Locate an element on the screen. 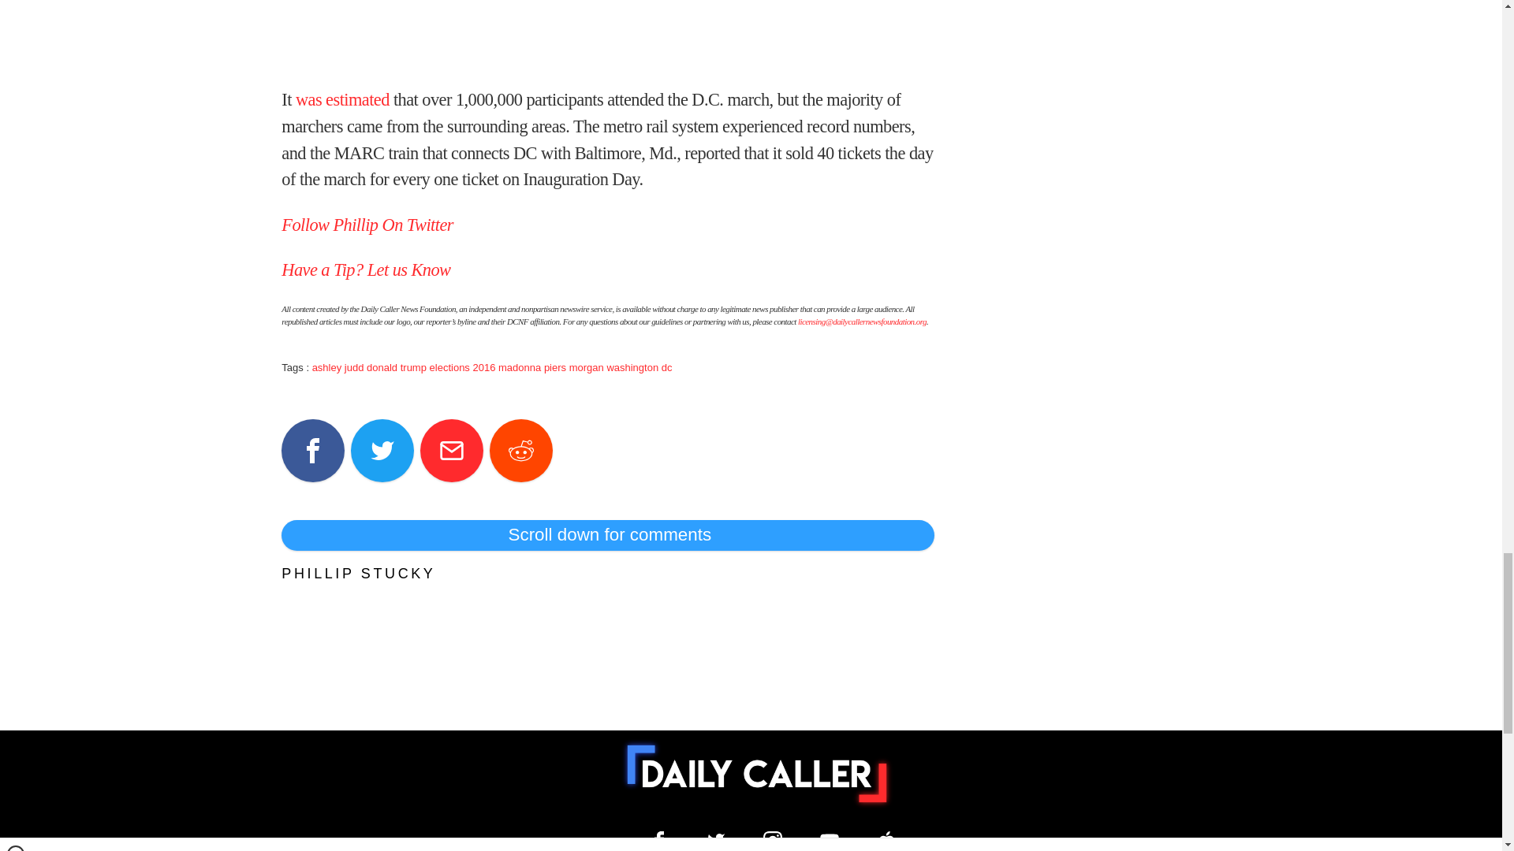 The image size is (1514, 851). was estimated is located at coordinates (342, 99).